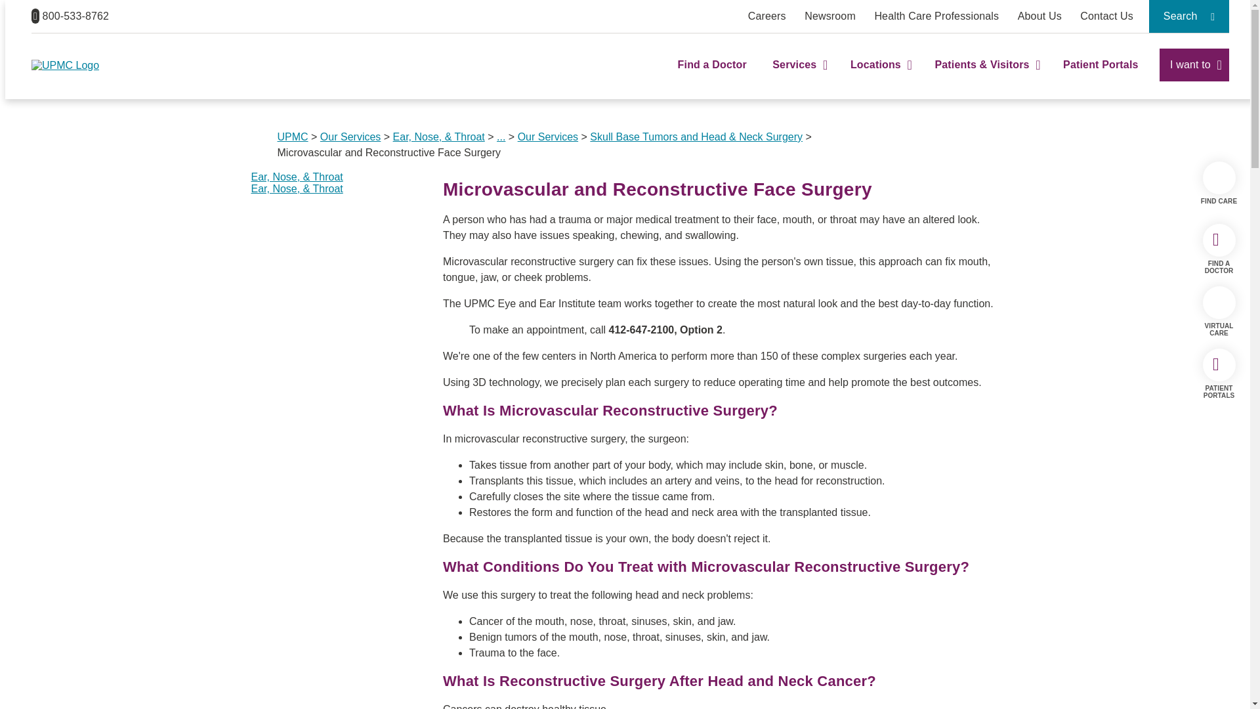 The width and height of the screenshot is (1260, 709). What do you see at coordinates (1039, 16) in the screenshot?
I see `About Us` at bounding box center [1039, 16].